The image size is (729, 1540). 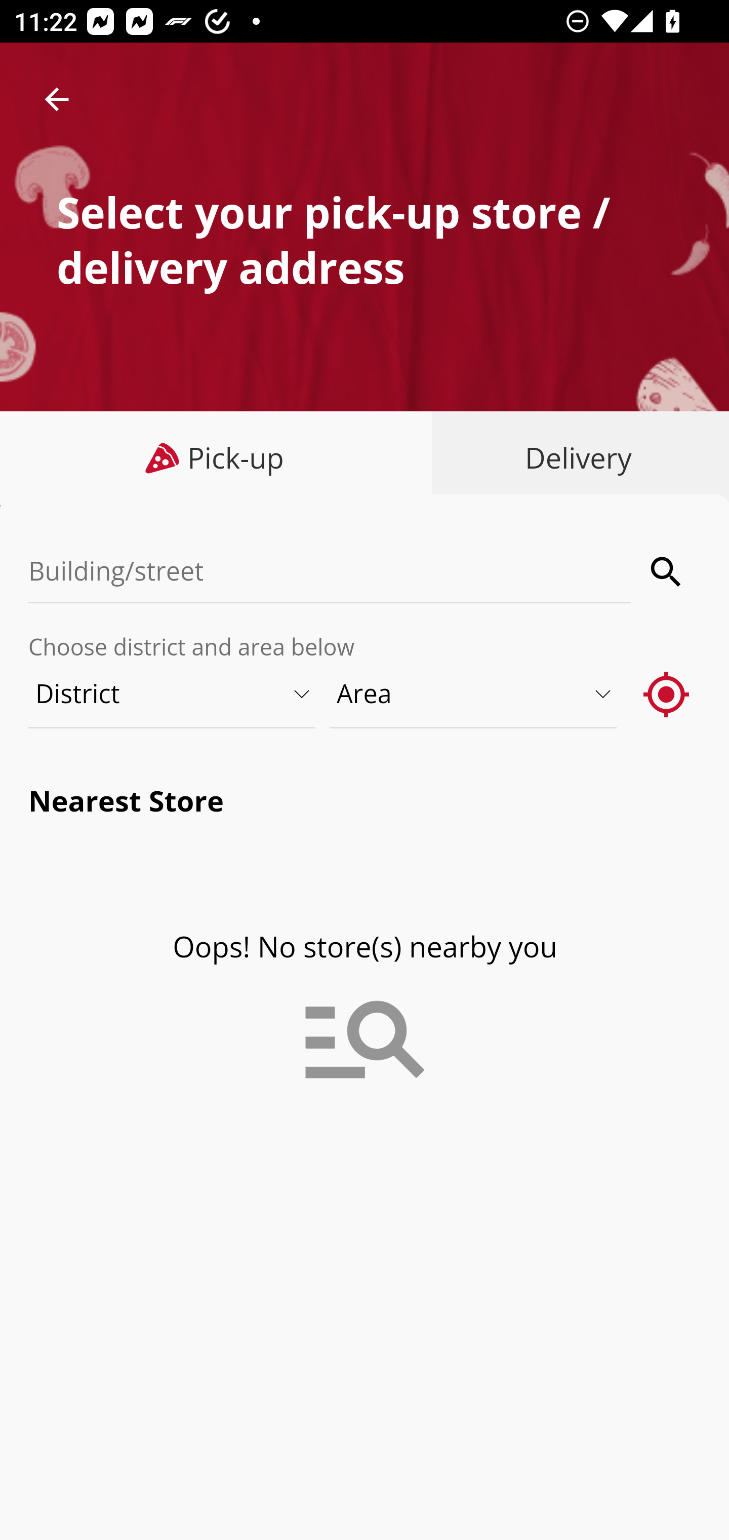 What do you see at coordinates (667, 694) in the screenshot?
I see `gps_fixed` at bounding box center [667, 694].